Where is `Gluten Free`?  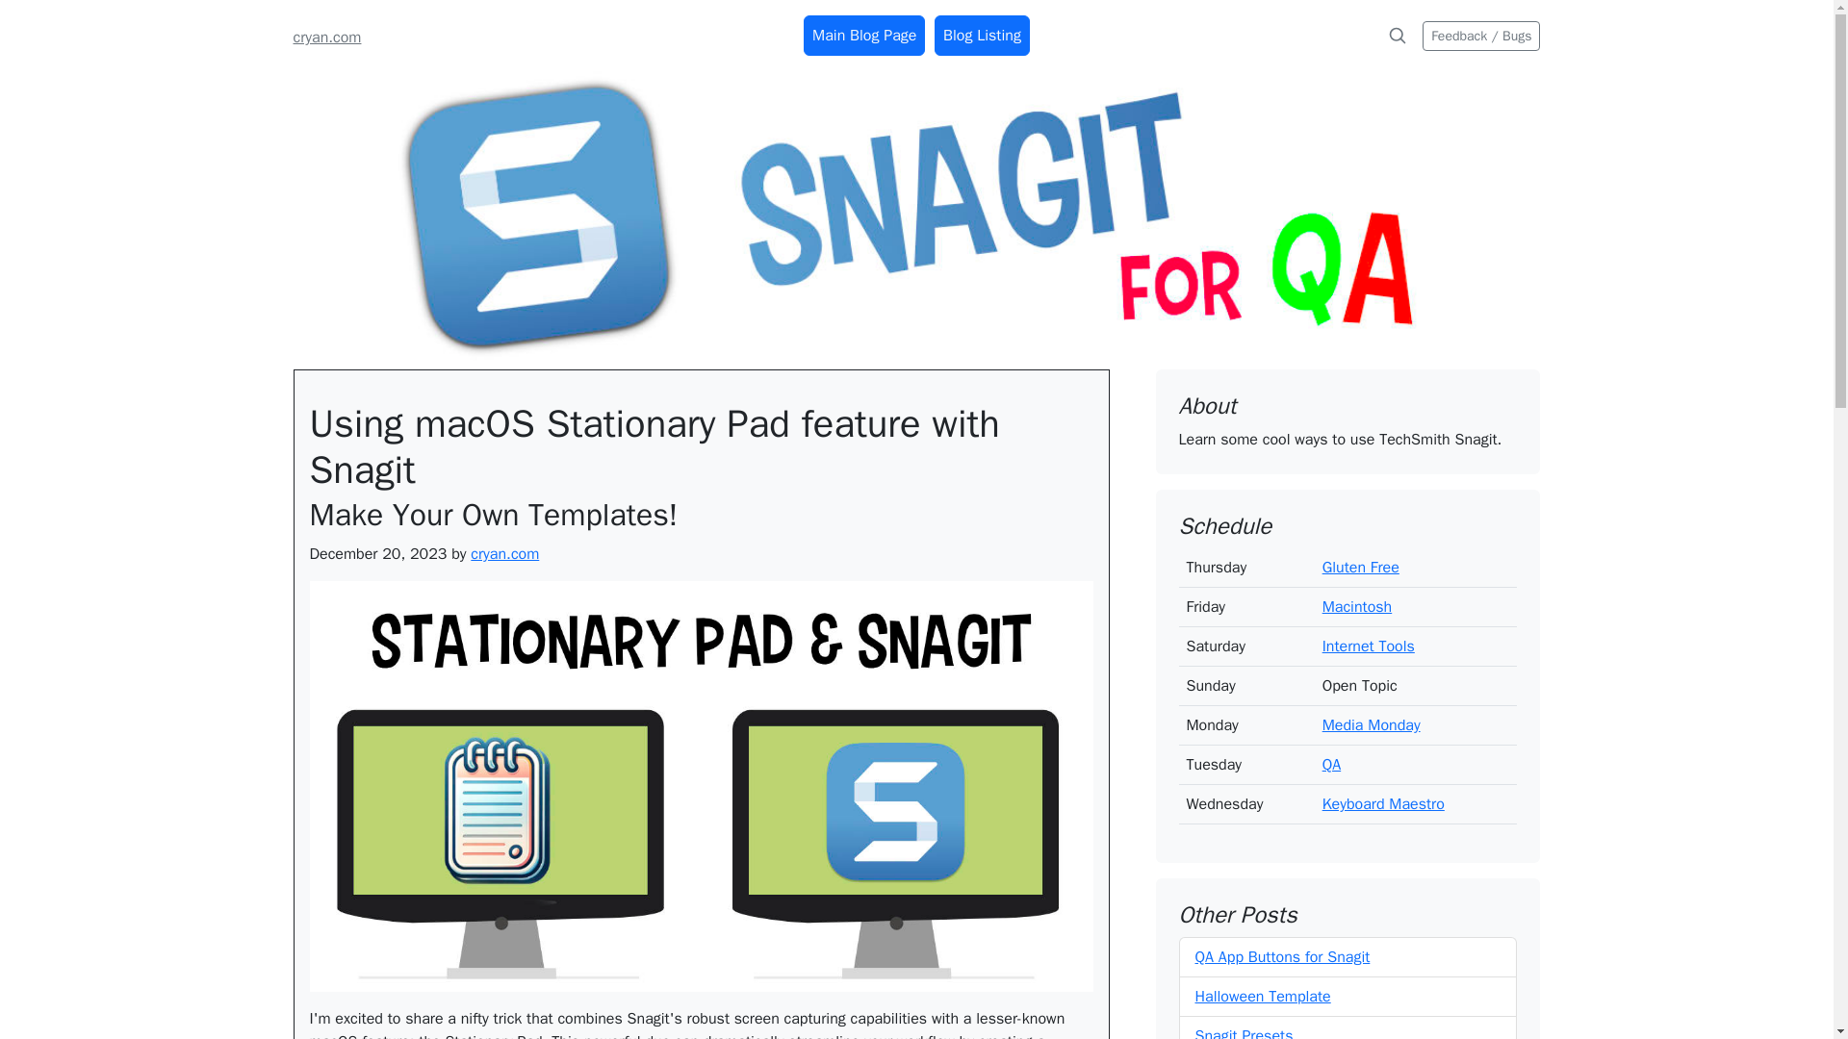 Gluten Free is located at coordinates (1361, 568).